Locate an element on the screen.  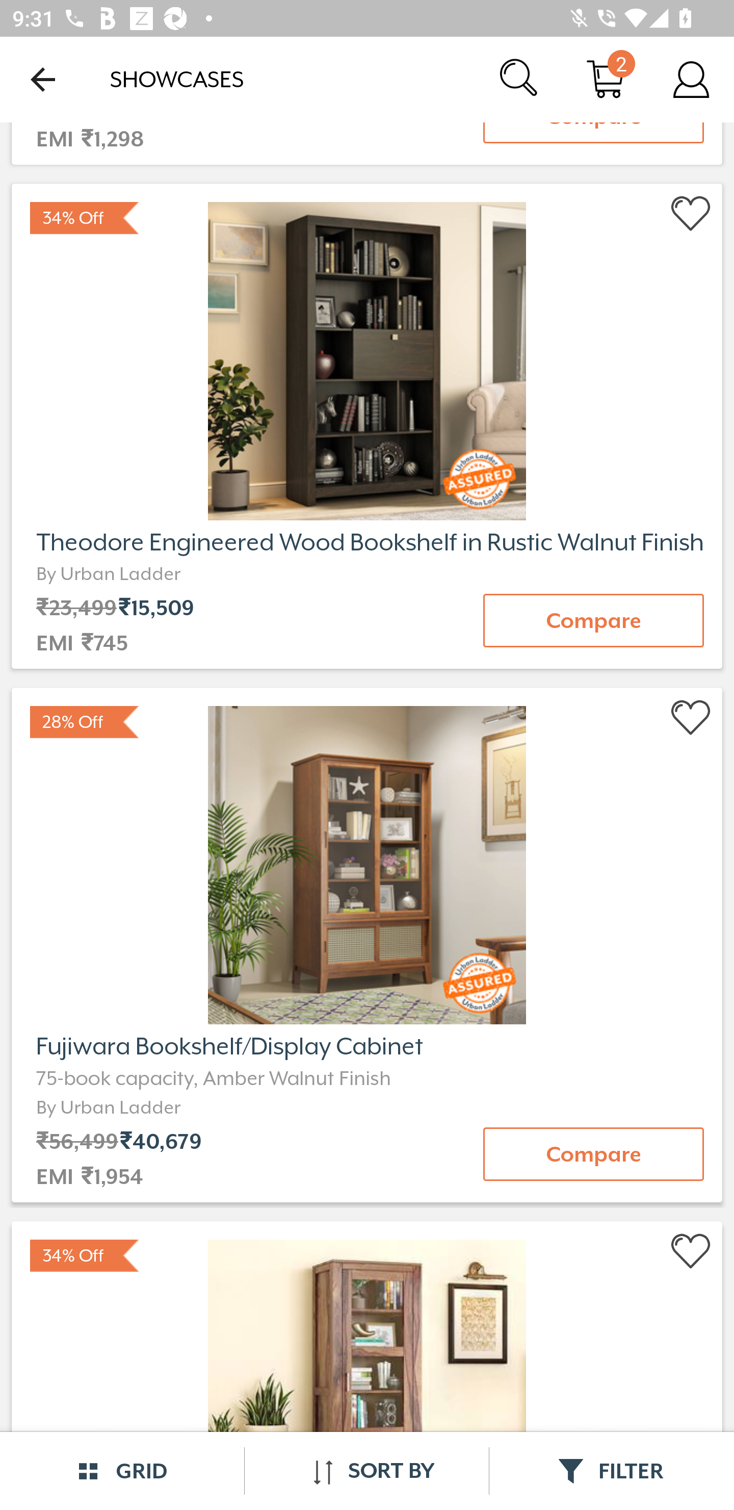
 GRID is located at coordinates (122, 1471).